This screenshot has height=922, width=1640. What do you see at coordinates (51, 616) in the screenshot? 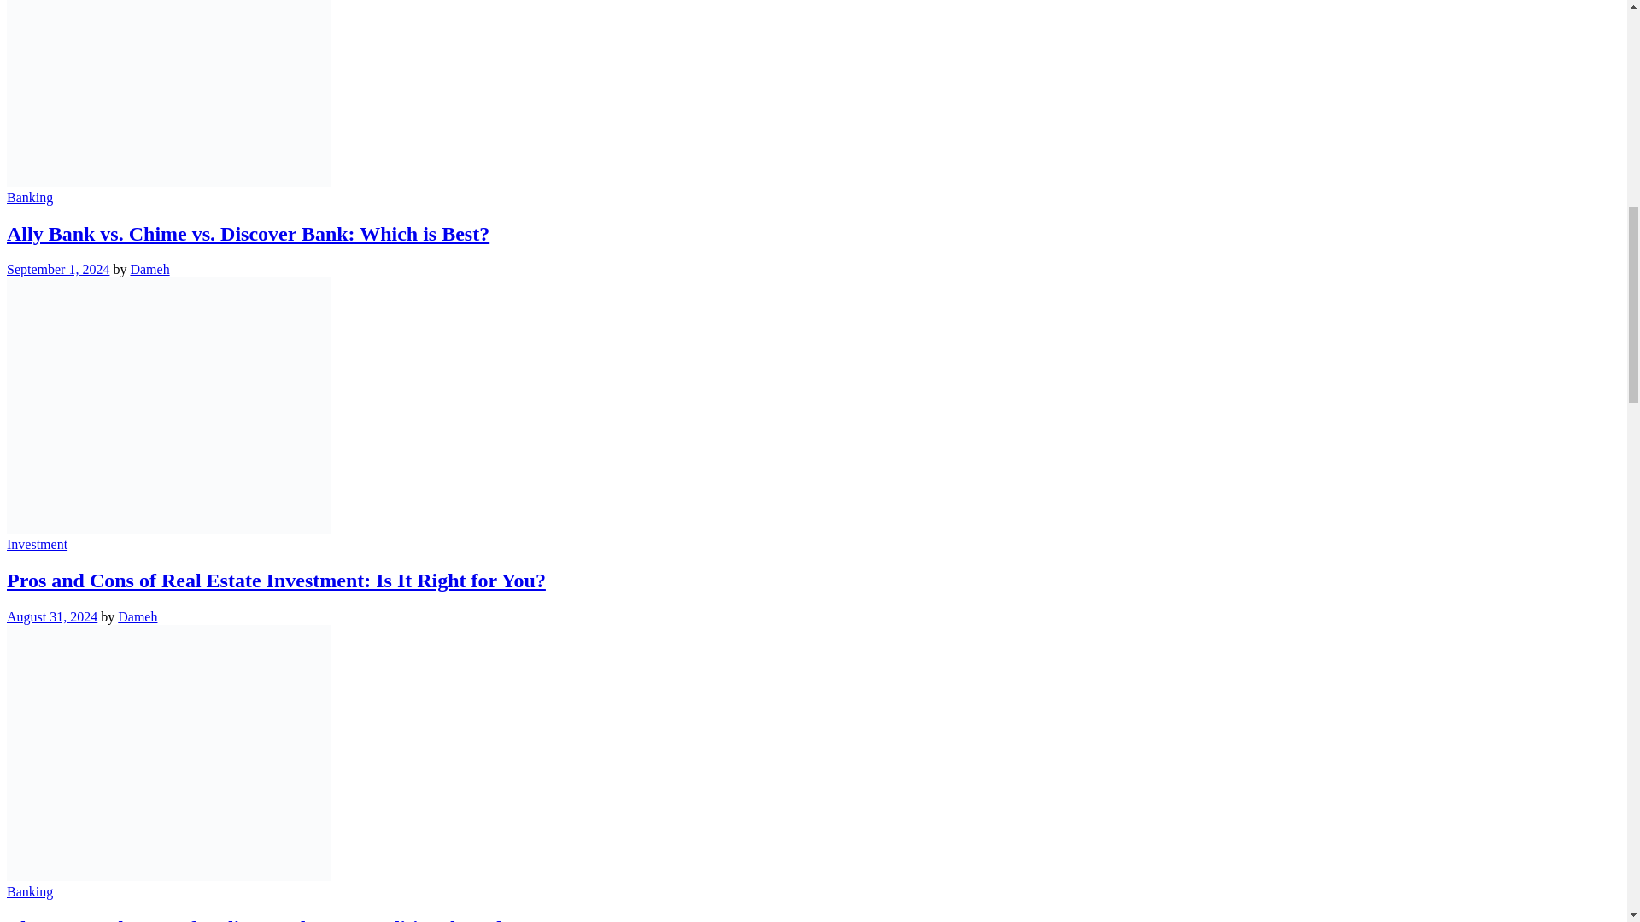
I see `August 31, 2024` at bounding box center [51, 616].